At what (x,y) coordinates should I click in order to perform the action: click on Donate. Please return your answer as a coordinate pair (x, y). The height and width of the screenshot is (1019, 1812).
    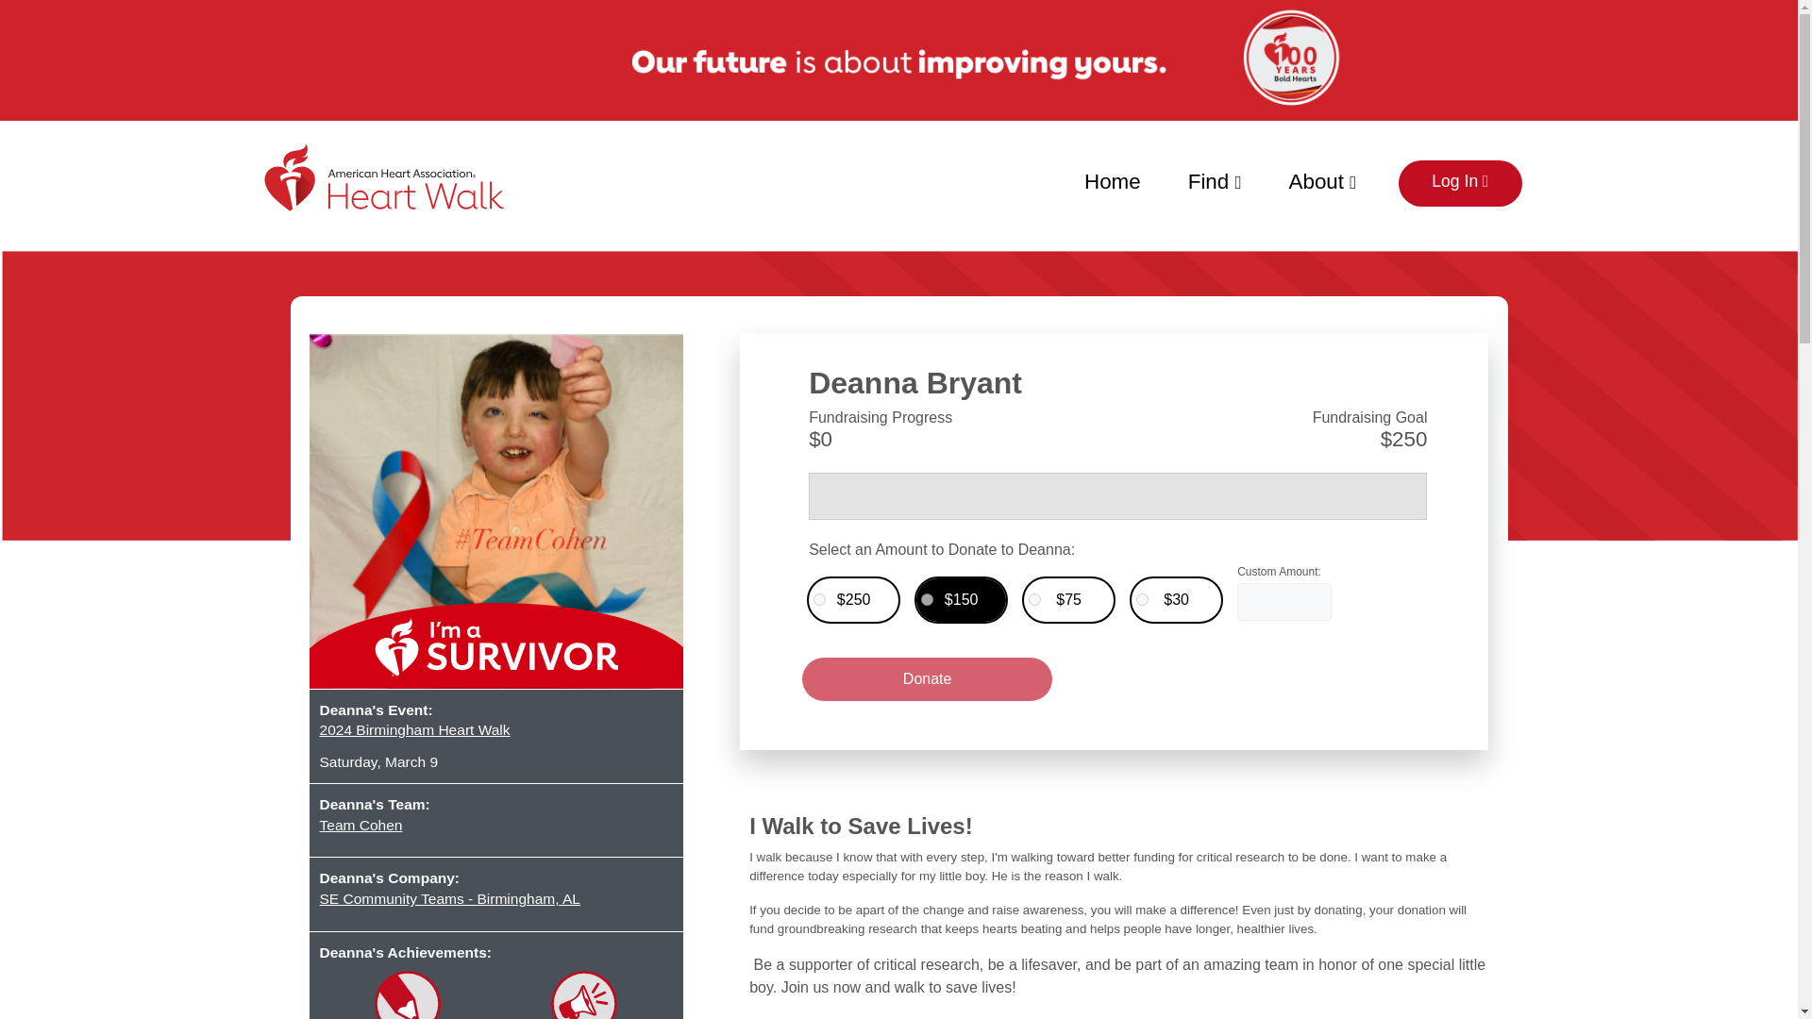
    Looking at the image, I should click on (927, 679).